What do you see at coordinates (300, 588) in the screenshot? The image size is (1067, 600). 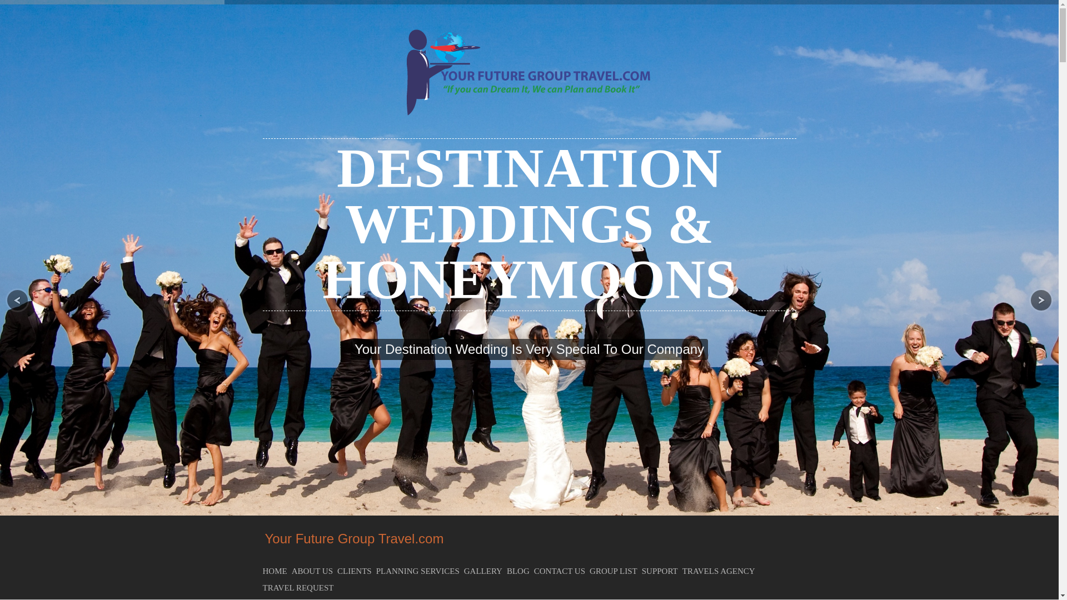 I see `TRAVEL REQUEST` at bounding box center [300, 588].